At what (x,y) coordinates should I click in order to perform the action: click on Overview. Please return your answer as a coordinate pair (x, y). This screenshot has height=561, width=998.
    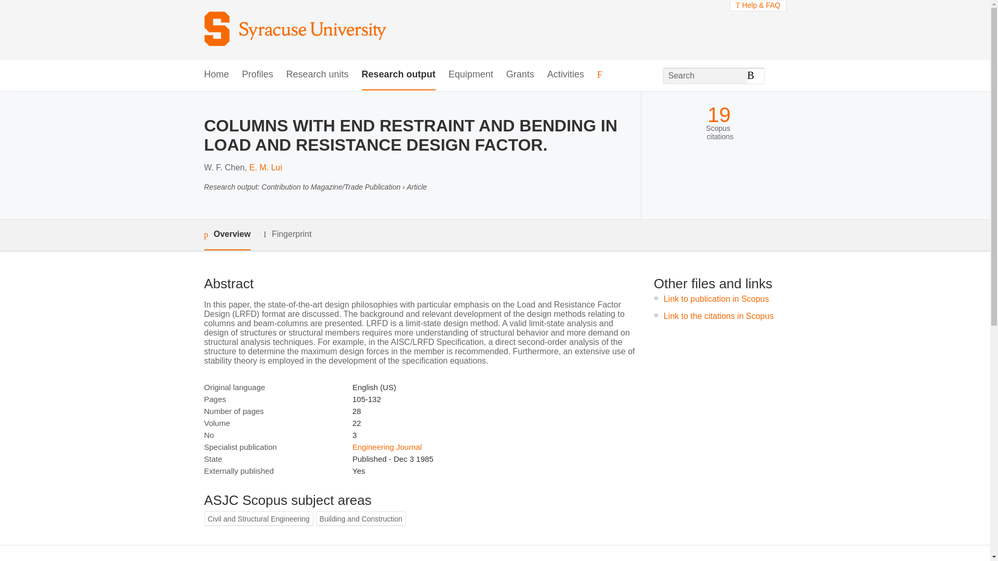
    Looking at the image, I should click on (227, 235).